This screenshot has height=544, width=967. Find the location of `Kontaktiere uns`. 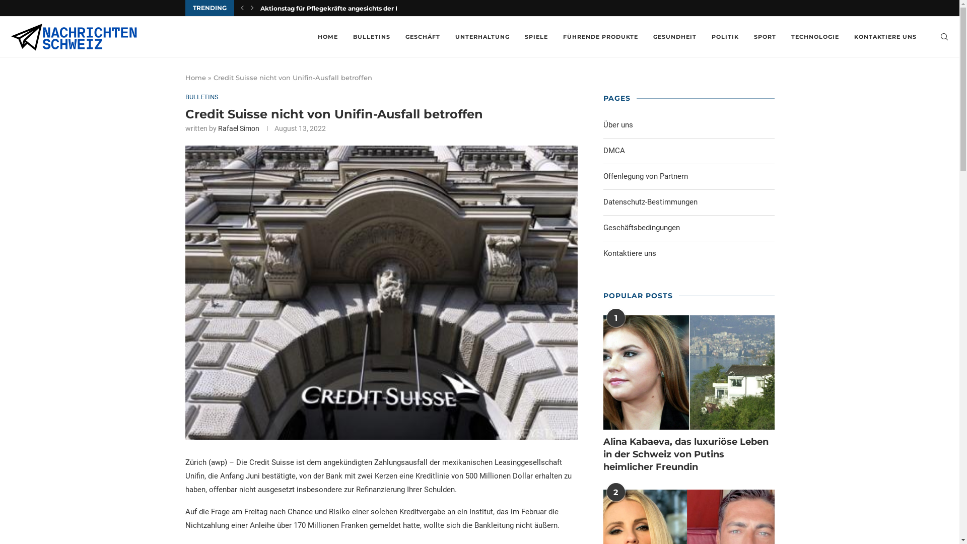

Kontaktiere uns is located at coordinates (630, 253).